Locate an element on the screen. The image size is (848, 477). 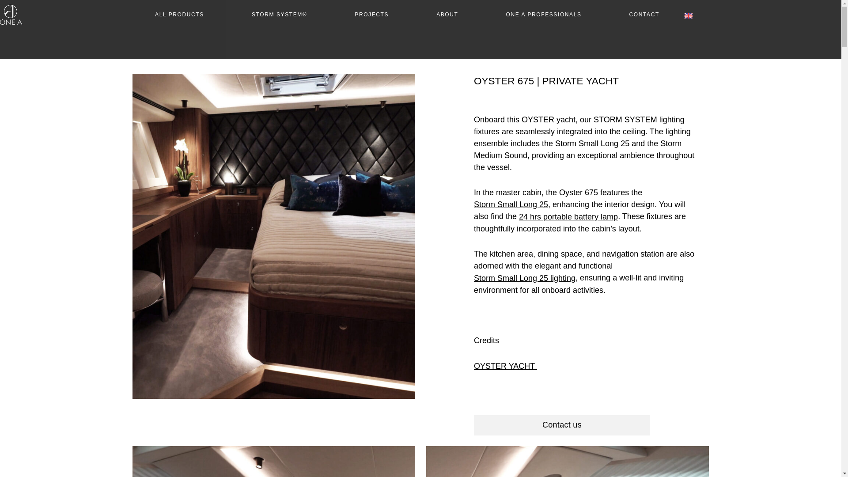
ABOUT is located at coordinates (447, 15).